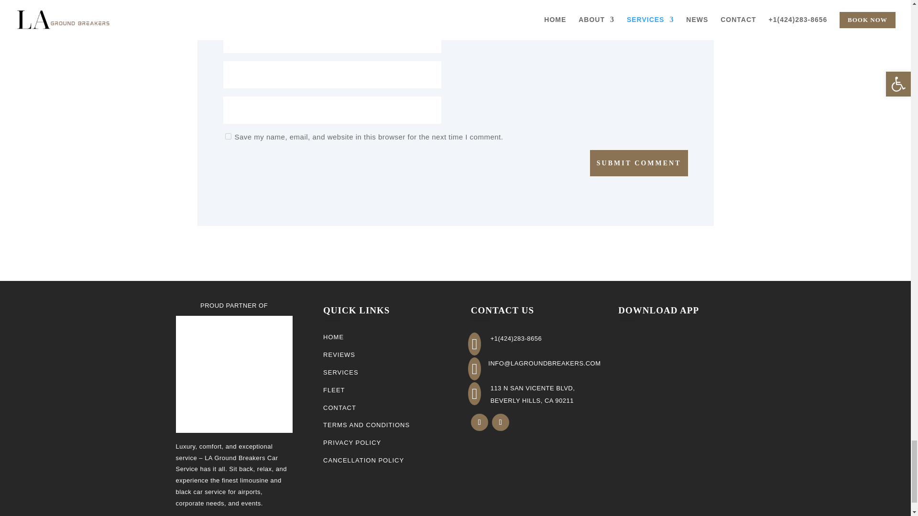 This screenshot has height=516, width=918. What do you see at coordinates (228, 136) in the screenshot?
I see `yes` at bounding box center [228, 136].